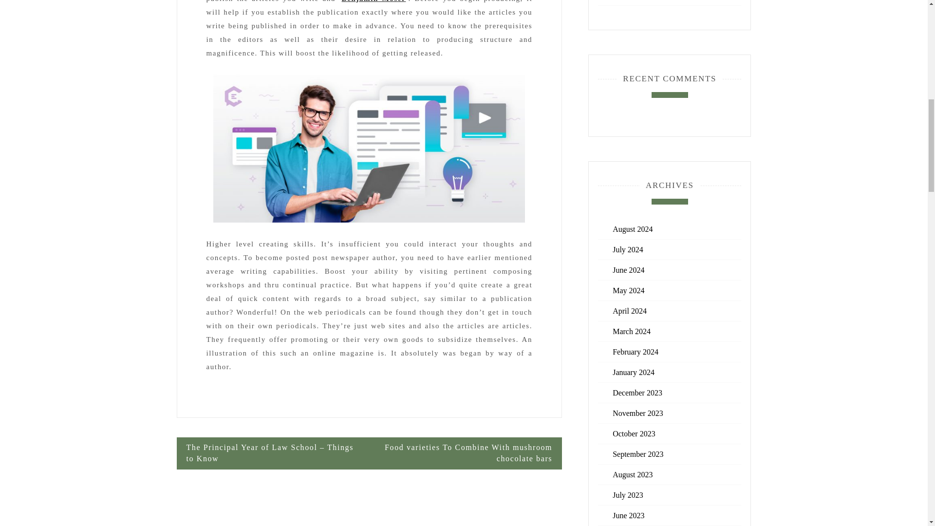 This screenshot has height=526, width=935. I want to click on April 2024, so click(629, 311).